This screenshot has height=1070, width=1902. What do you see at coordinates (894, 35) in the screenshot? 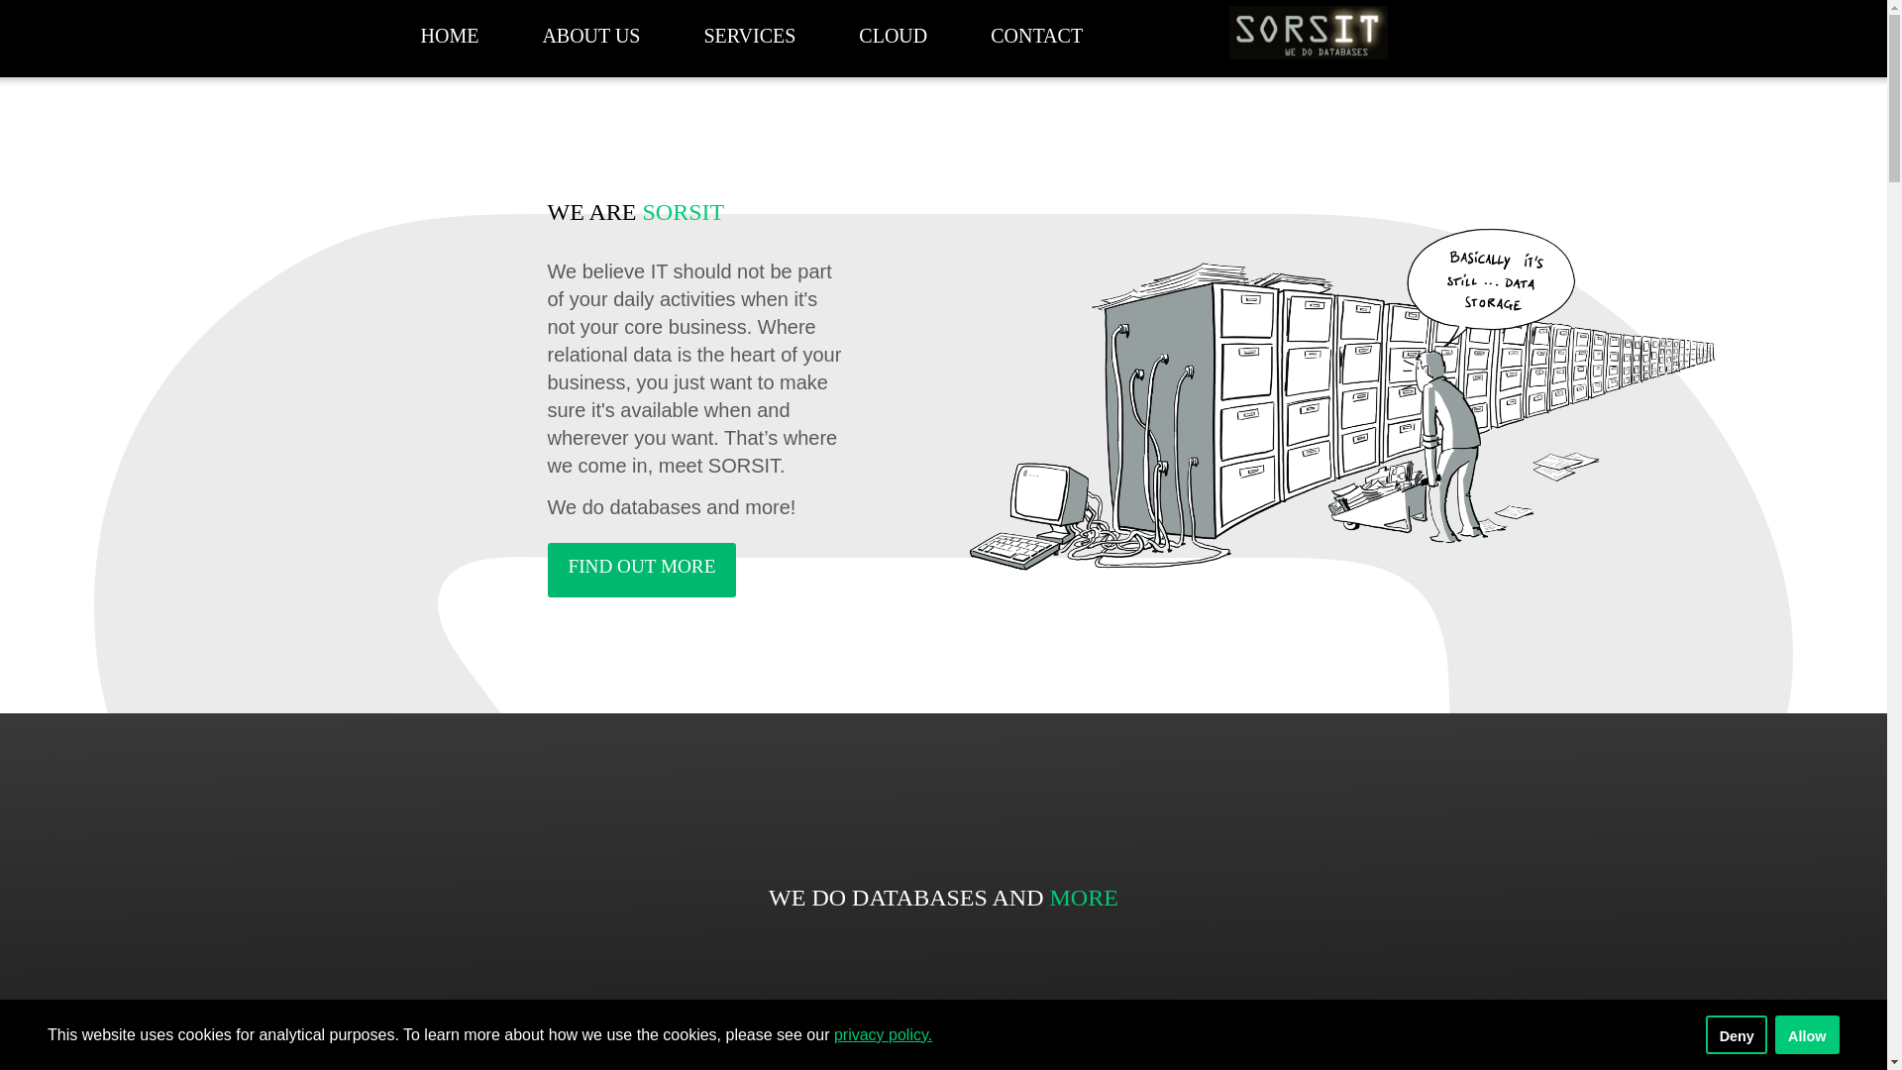
I see `CLOUD` at bounding box center [894, 35].